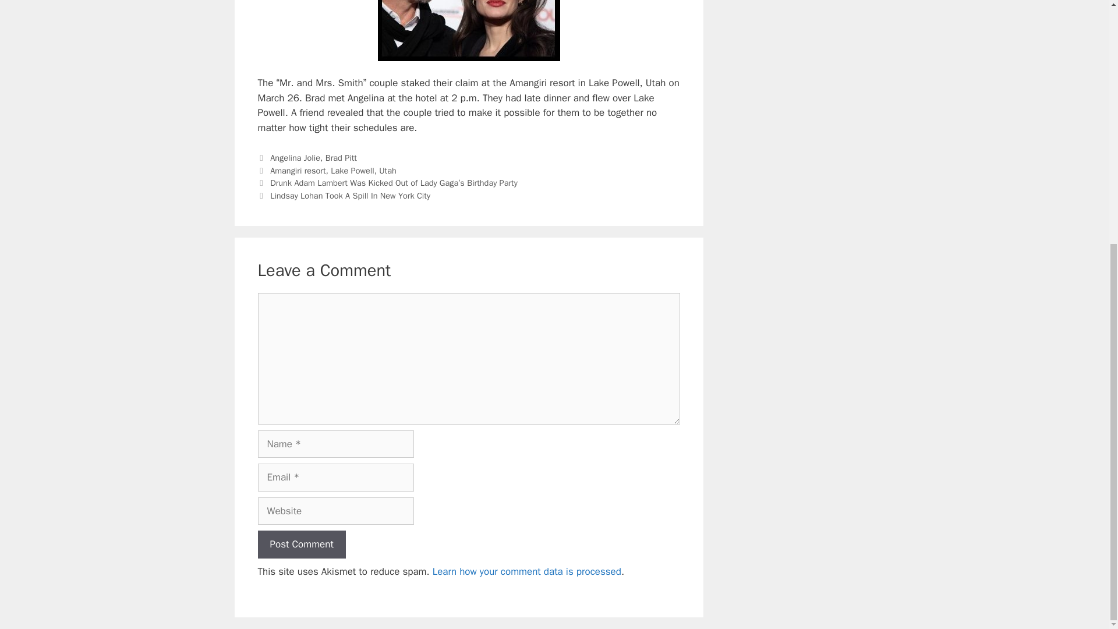 The image size is (1118, 629). Describe the element at coordinates (351, 196) in the screenshot. I see `Lindsay Lohan Took A Spill In New York City` at that location.